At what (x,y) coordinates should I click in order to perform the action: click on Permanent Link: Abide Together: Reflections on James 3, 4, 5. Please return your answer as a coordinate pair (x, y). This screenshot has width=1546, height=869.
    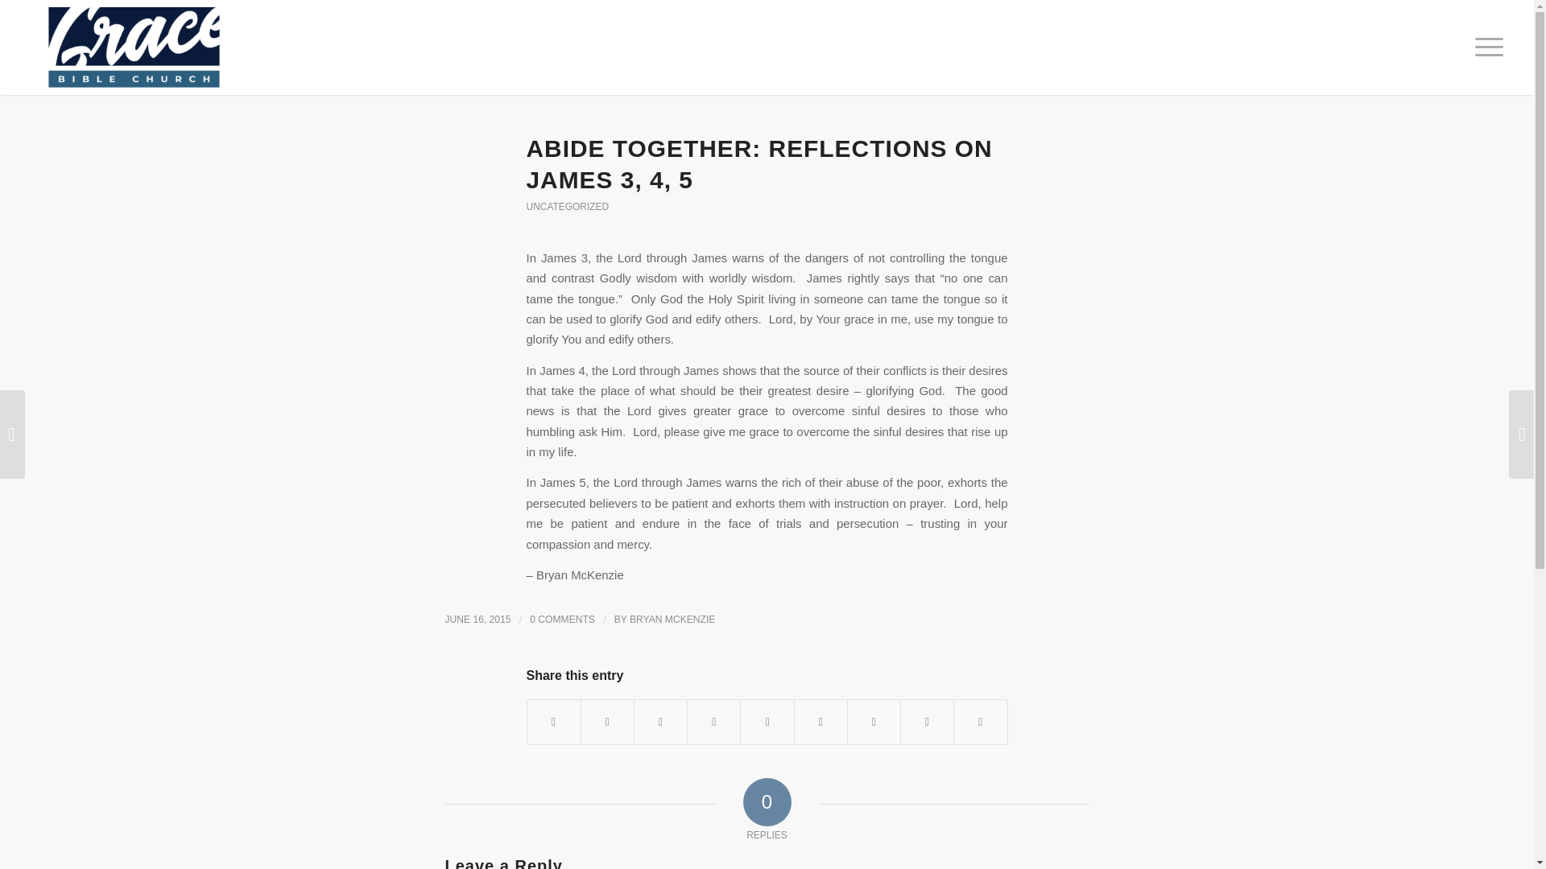
    Looking at the image, I should click on (759, 164).